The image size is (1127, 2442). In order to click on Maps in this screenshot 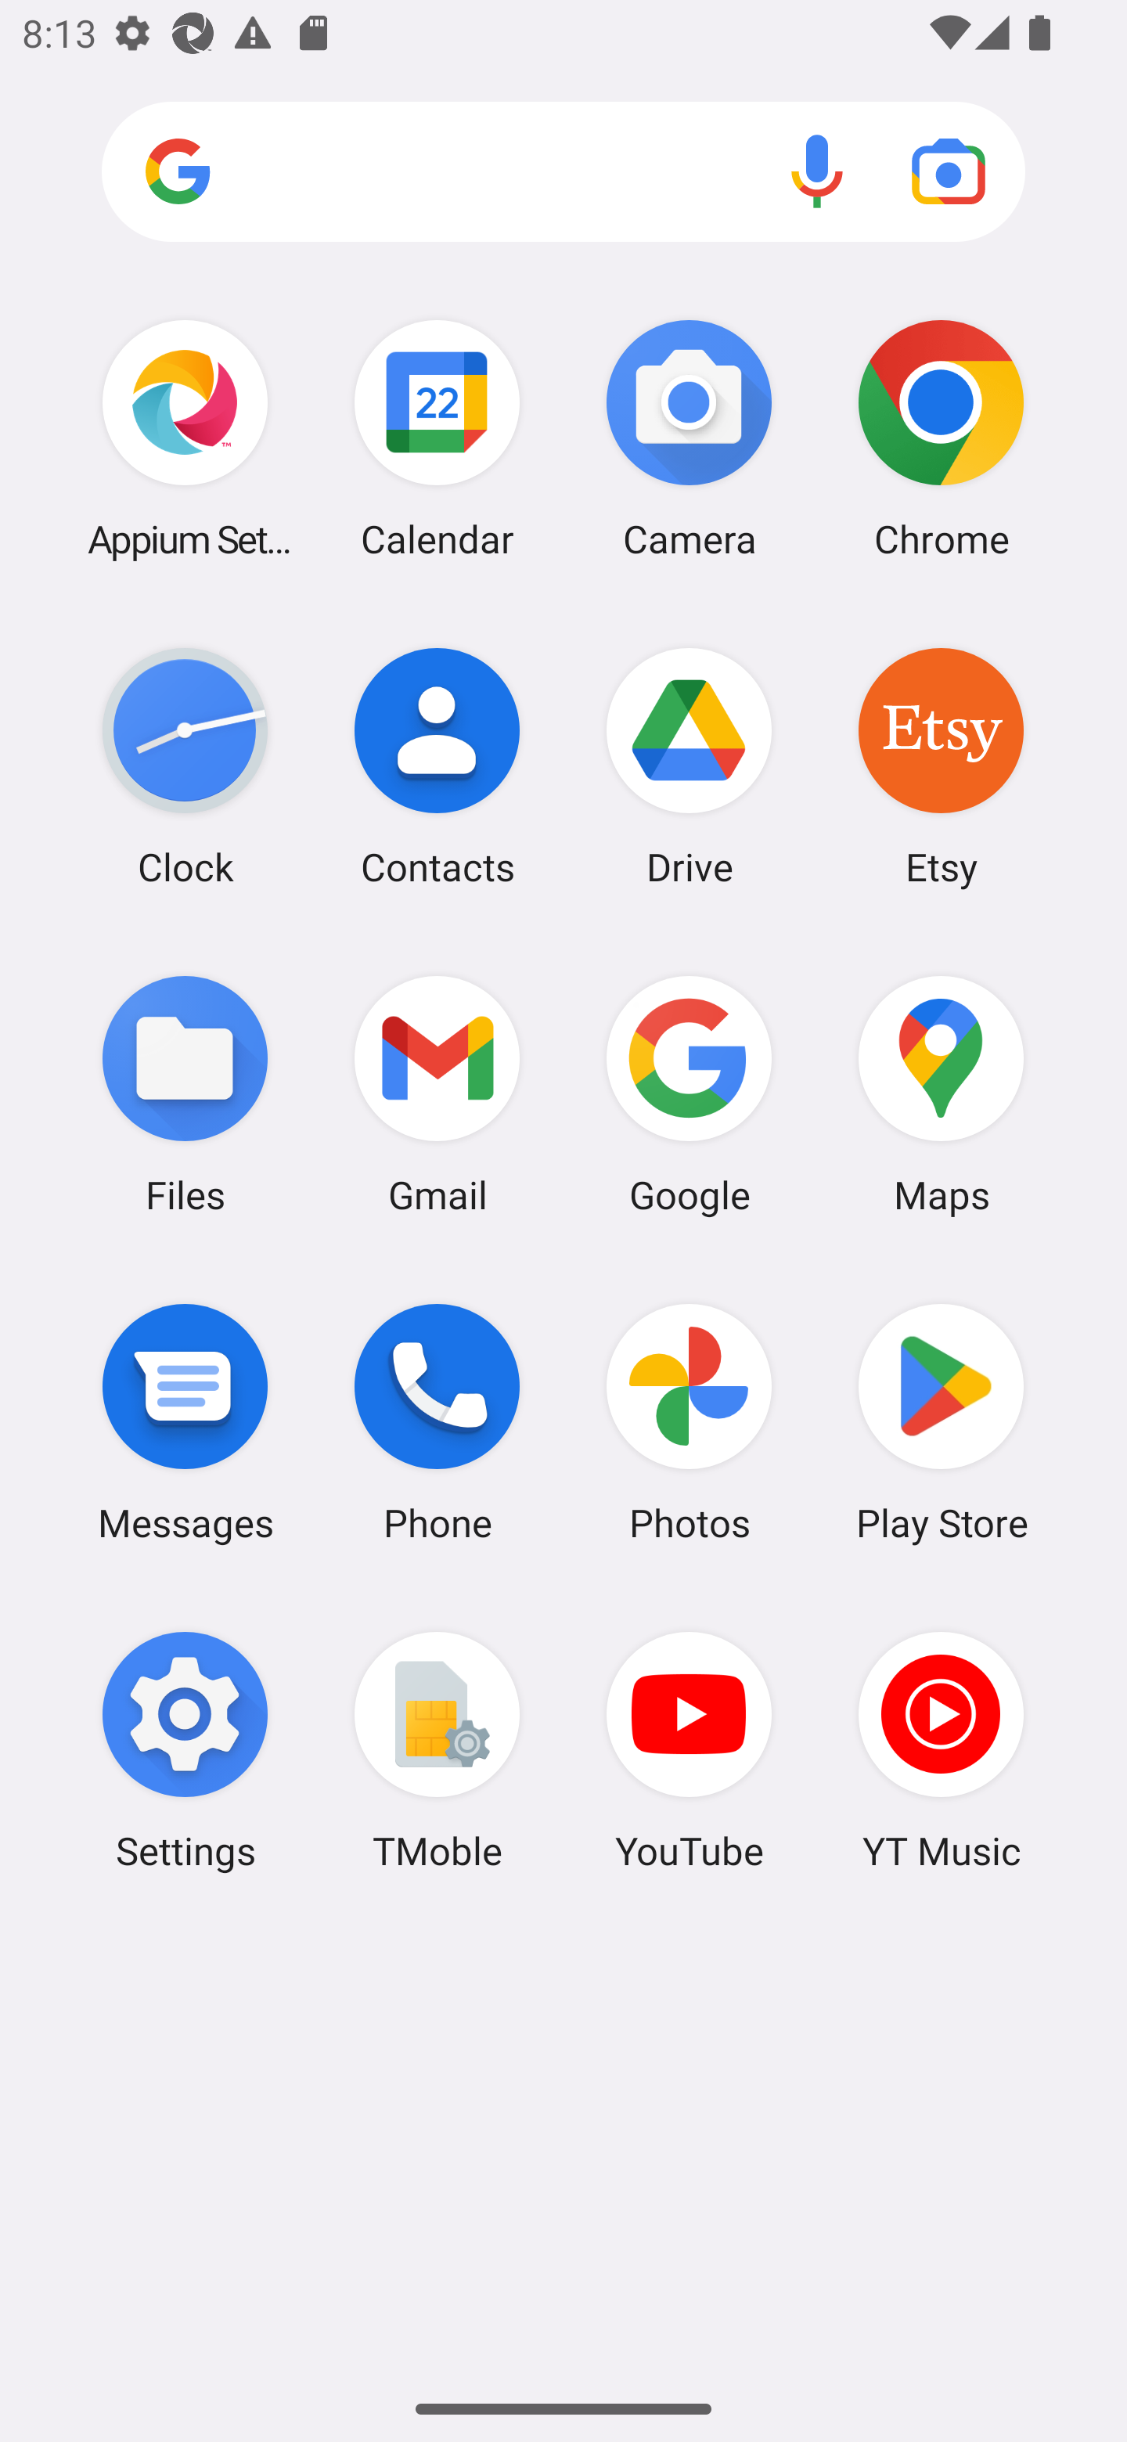, I will do `click(941, 1093)`.